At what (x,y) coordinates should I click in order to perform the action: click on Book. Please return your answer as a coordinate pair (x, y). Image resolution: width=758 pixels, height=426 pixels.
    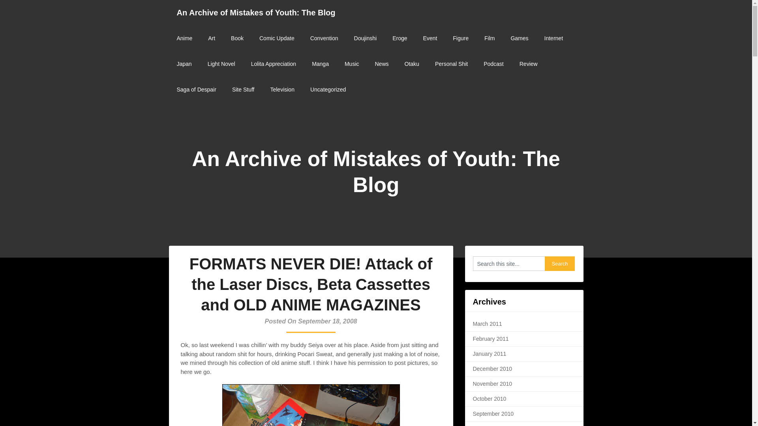
    Looking at the image, I should click on (237, 38).